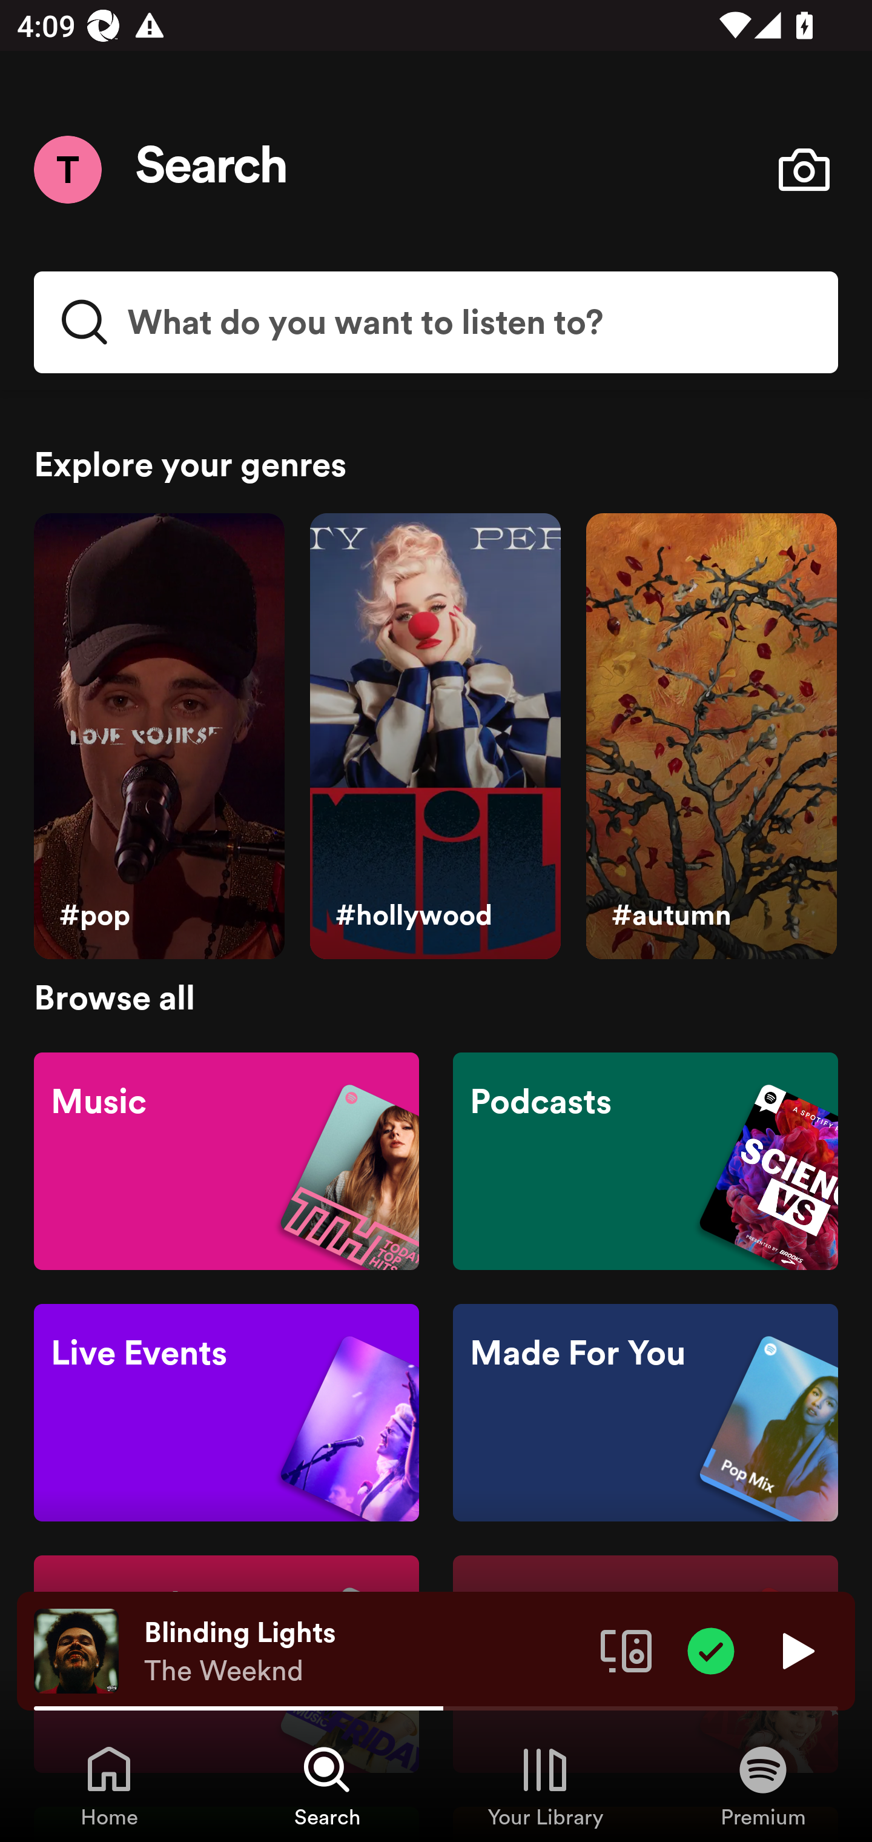 This screenshot has width=872, height=1842. Describe the element at coordinates (626, 1650) in the screenshot. I see `Connect to a device. Opens the devices menu` at that location.